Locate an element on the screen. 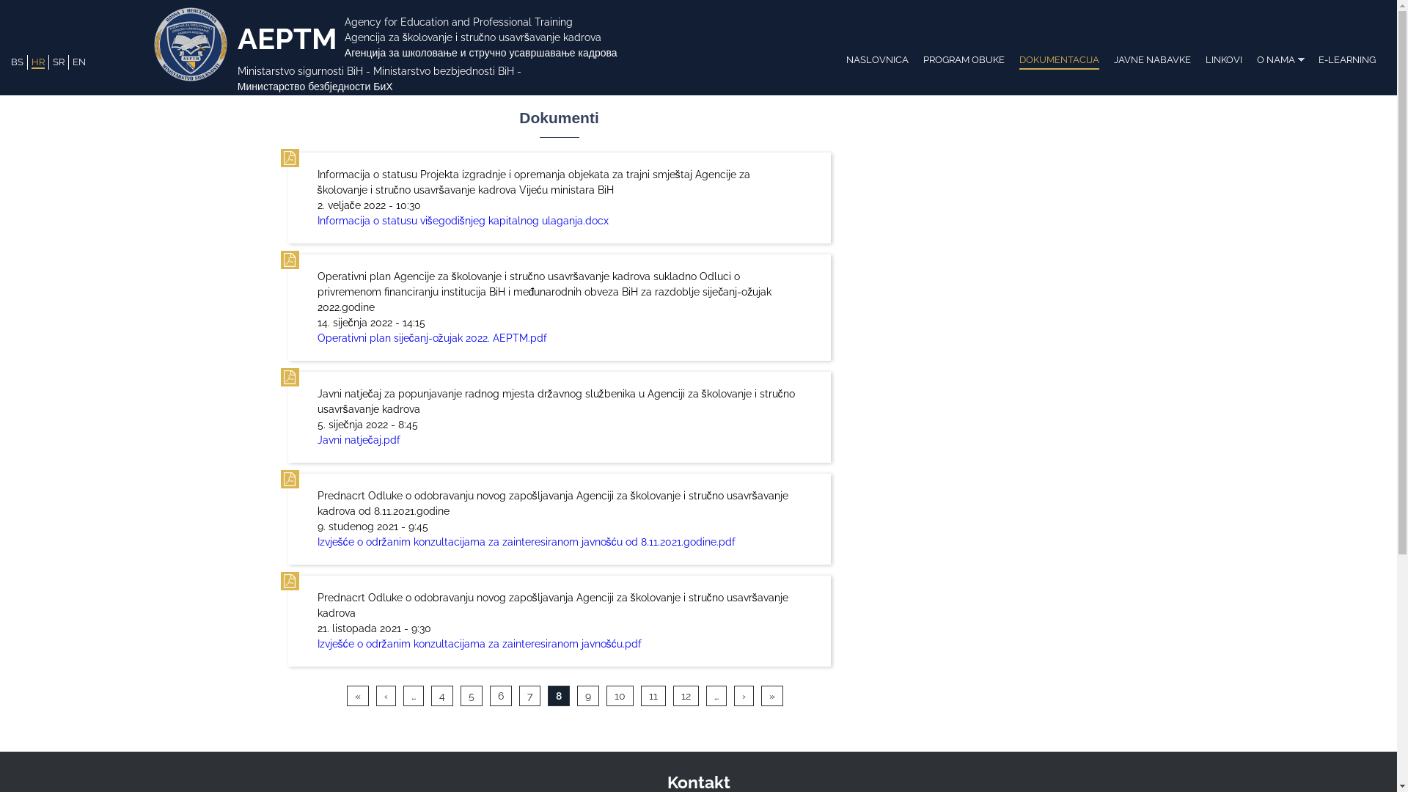 Image resolution: width=1408 pixels, height=792 pixels. EN is located at coordinates (79, 62).